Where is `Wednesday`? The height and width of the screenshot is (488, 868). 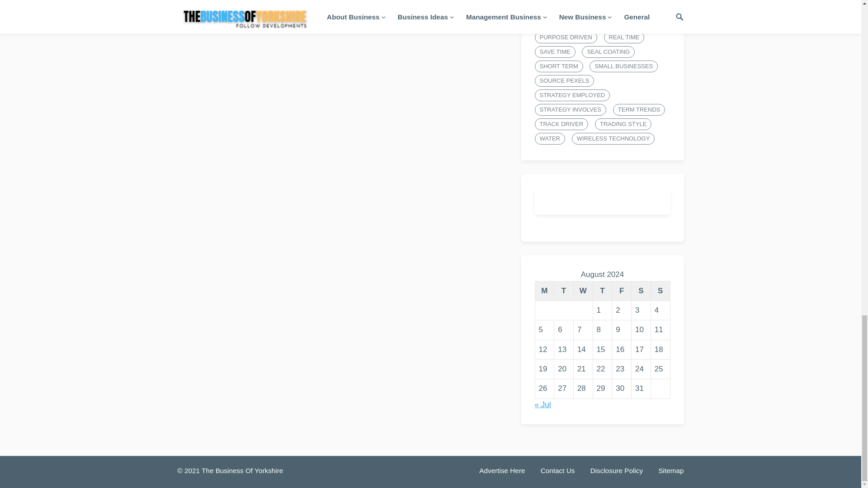
Wednesday is located at coordinates (583, 291).